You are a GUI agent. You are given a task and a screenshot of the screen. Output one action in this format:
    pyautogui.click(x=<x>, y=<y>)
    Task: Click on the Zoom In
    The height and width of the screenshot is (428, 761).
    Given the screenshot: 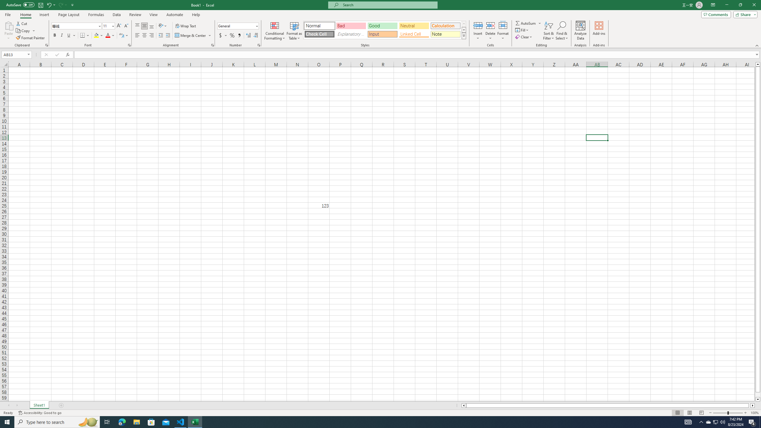 What is the action you would take?
    pyautogui.click(x=745, y=413)
    